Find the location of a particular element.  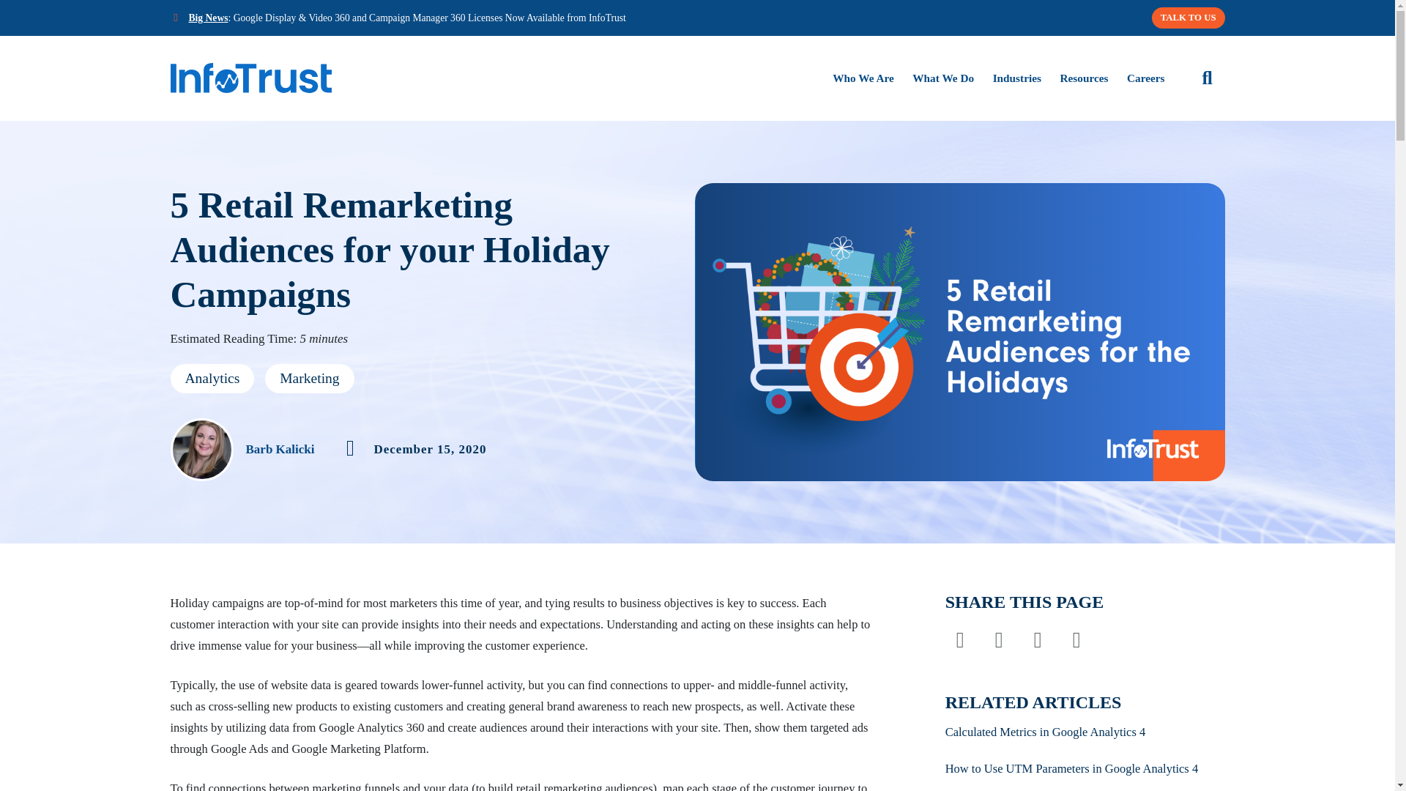

TALK TO US is located at coordinates (1188, 18).